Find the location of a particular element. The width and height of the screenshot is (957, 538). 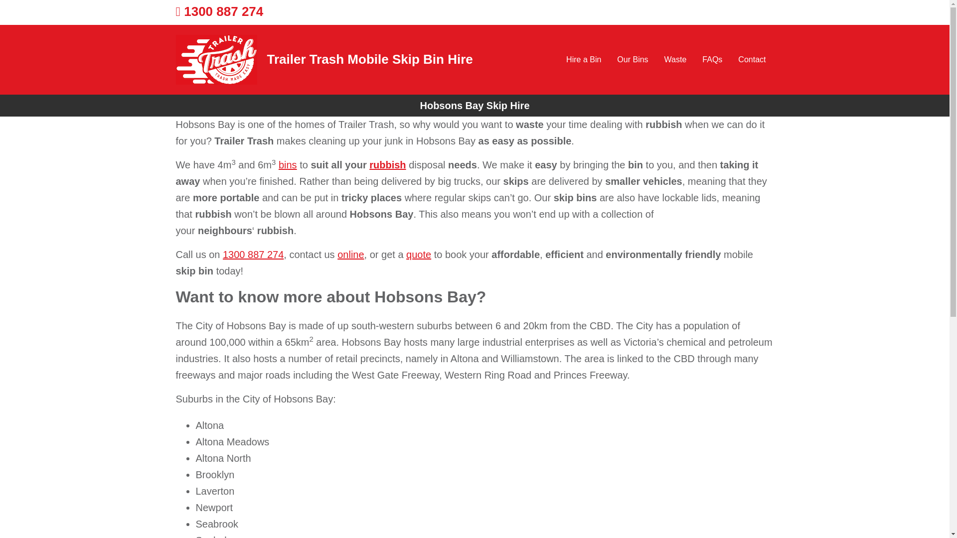

Hire a Bin is located at coordinates (583, 59).